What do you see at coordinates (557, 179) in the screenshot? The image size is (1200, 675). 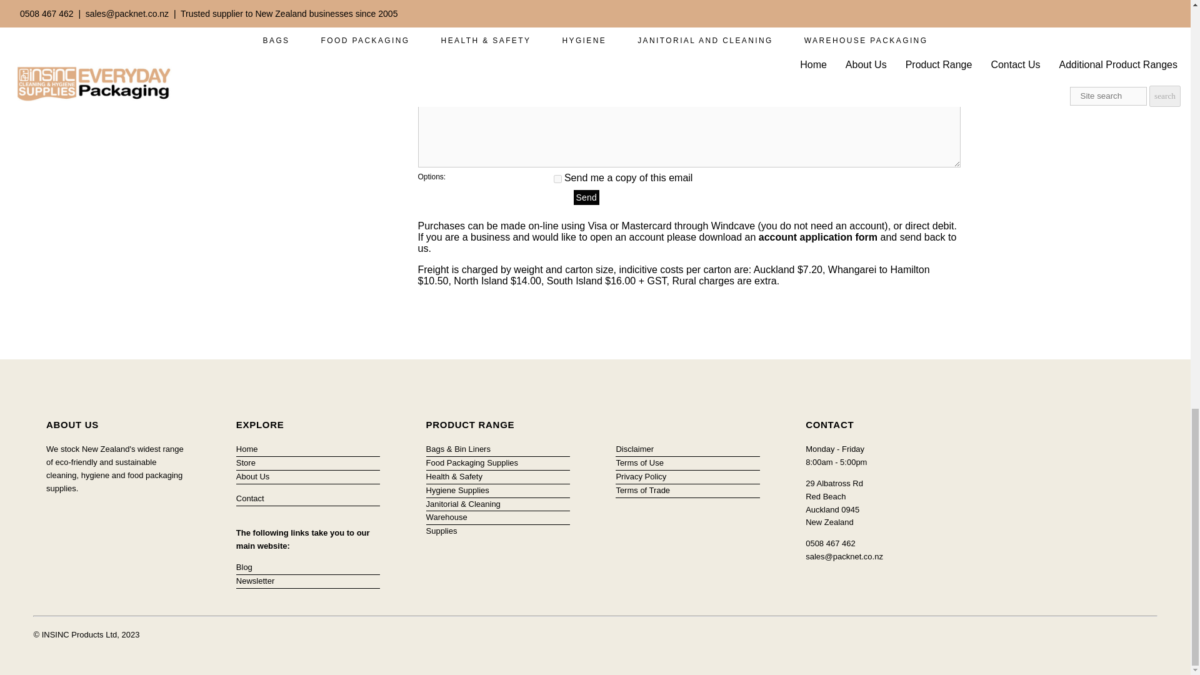 I see `1` at bounding box center [557, 179].